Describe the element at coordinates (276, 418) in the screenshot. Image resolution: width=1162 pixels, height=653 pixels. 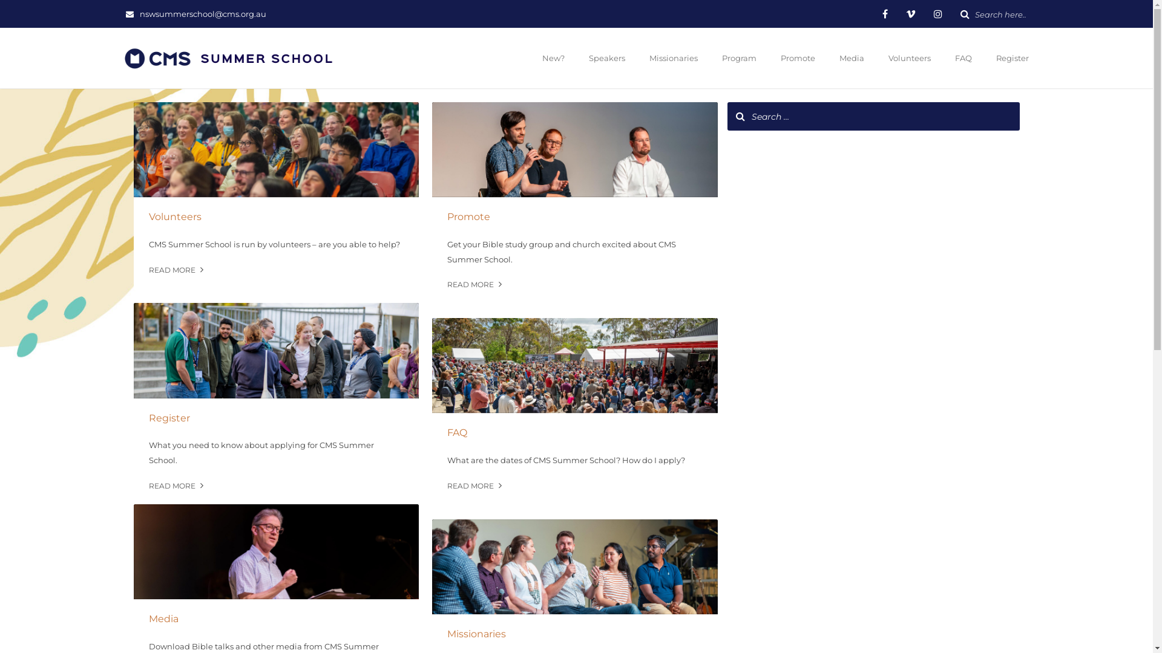
I see `Register` at that location.